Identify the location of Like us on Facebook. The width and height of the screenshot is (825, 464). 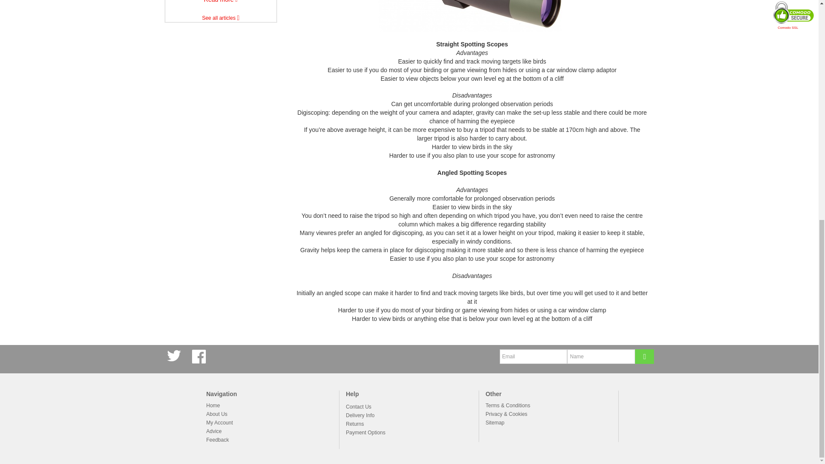
(200, 356).